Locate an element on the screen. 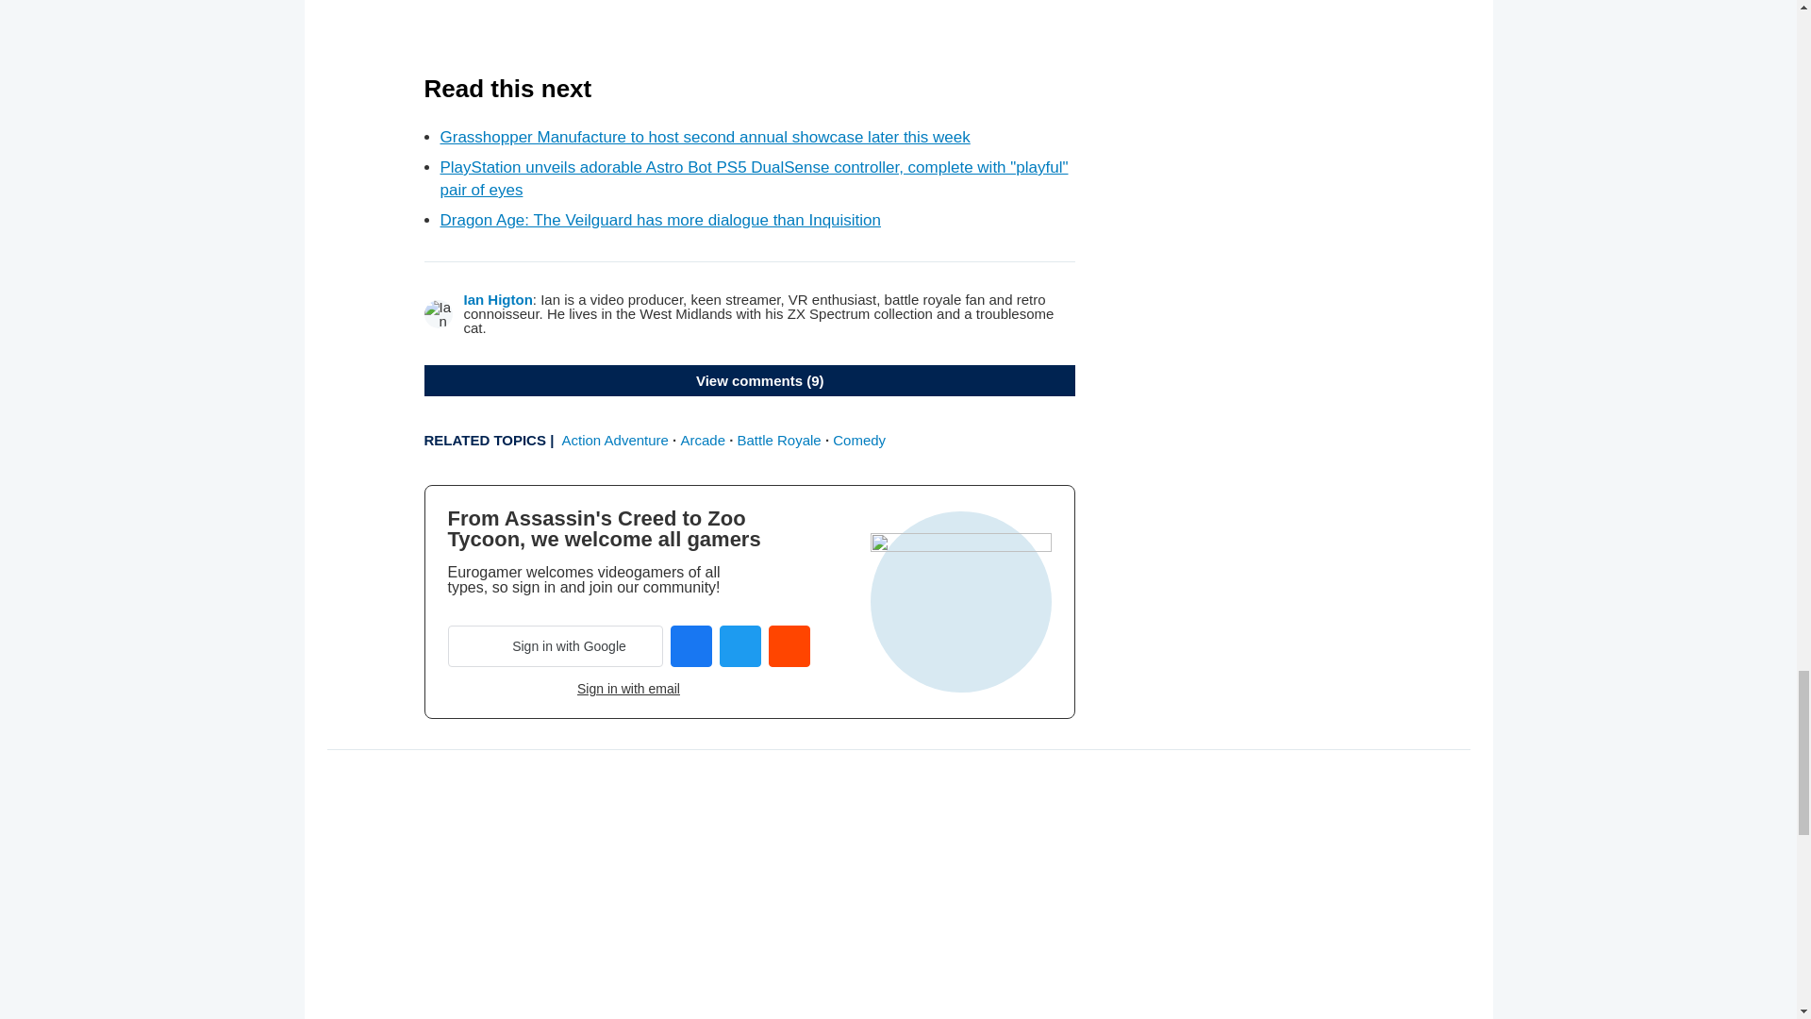  Arcade is located at coordinates (703, 440).